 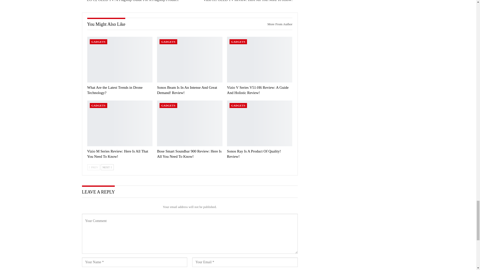 I want to click on LG C2 OLED TV: A Flagship Guide For A Flagship Product!, so click(x=133, y=1).